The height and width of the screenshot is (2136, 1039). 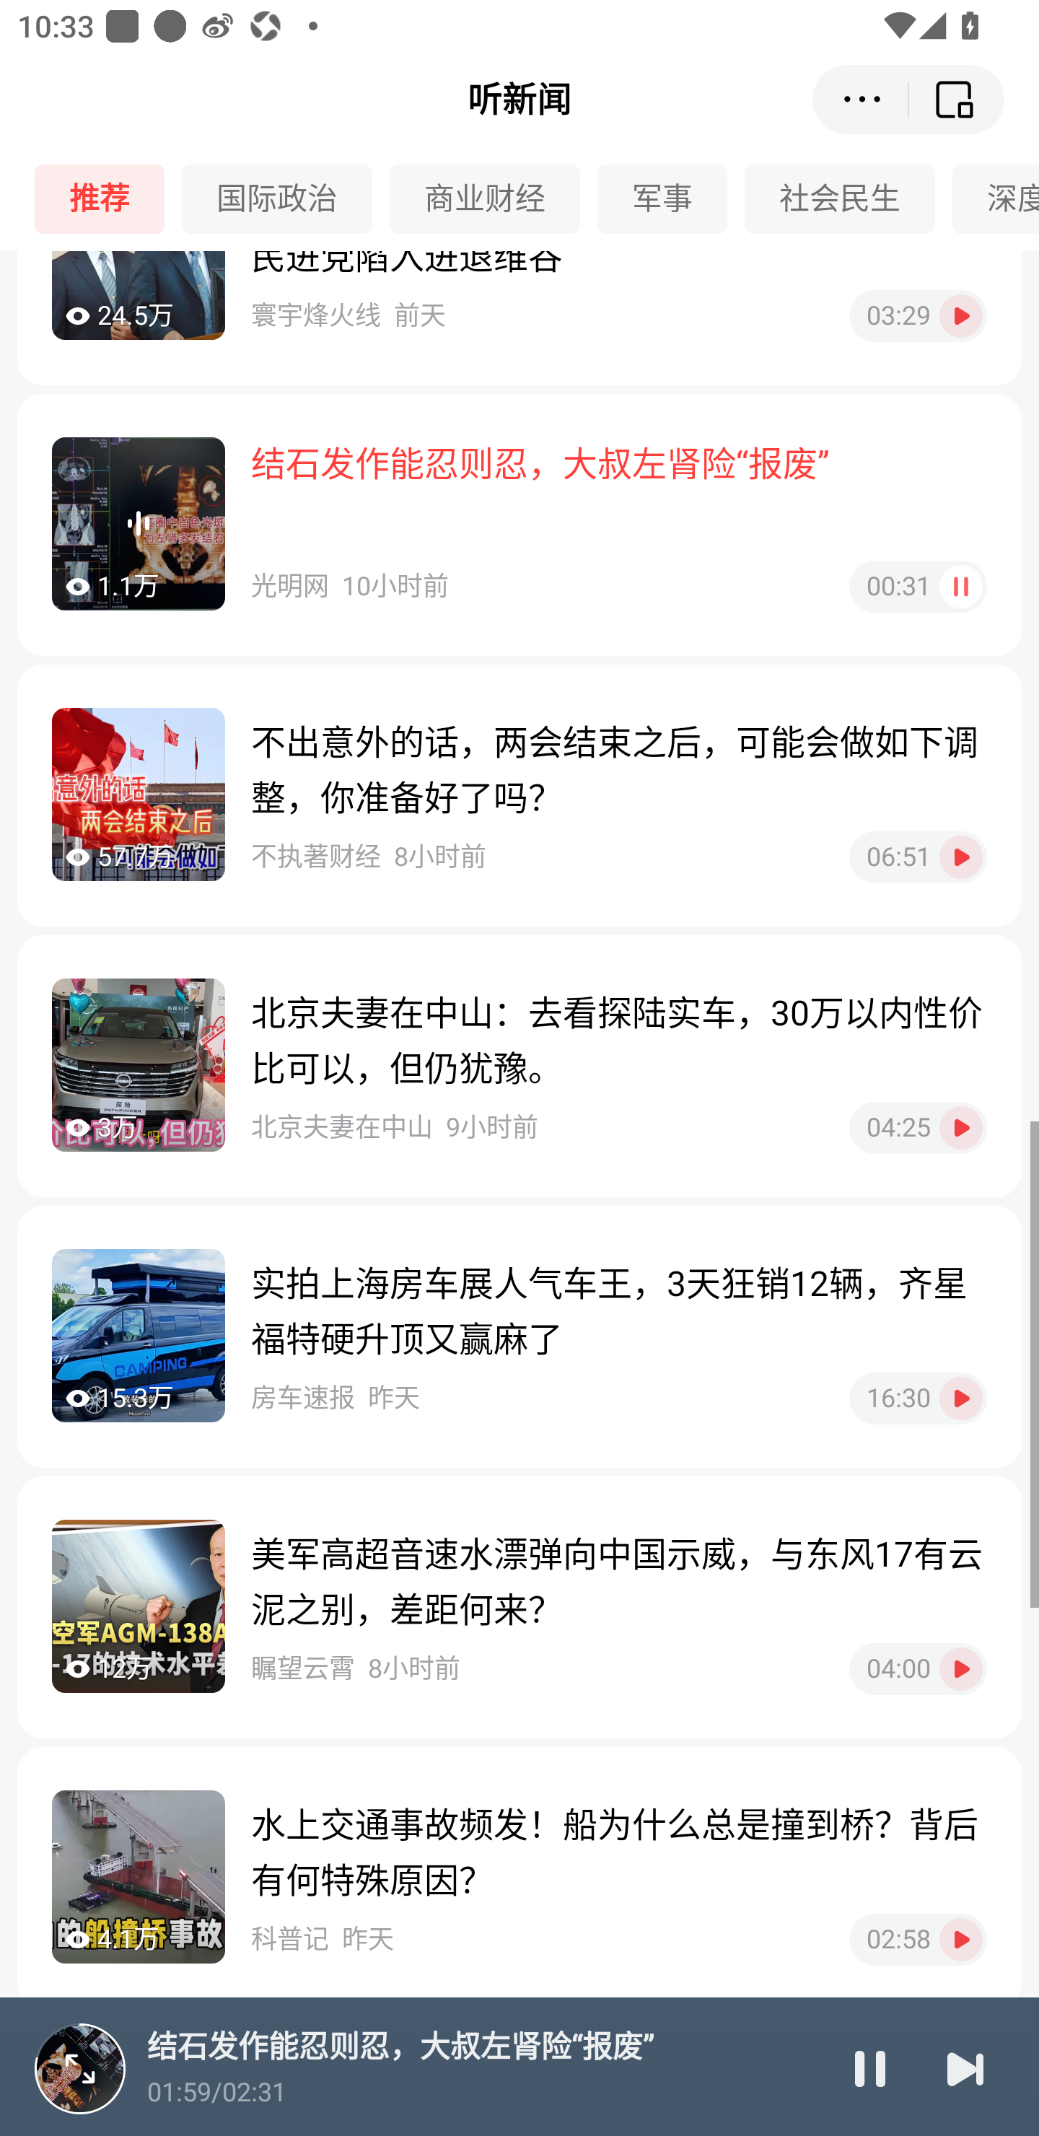 What do you see at coordinates (108, 199) in the screenshot?
I see `推荐` at bounding box center [108, 199].